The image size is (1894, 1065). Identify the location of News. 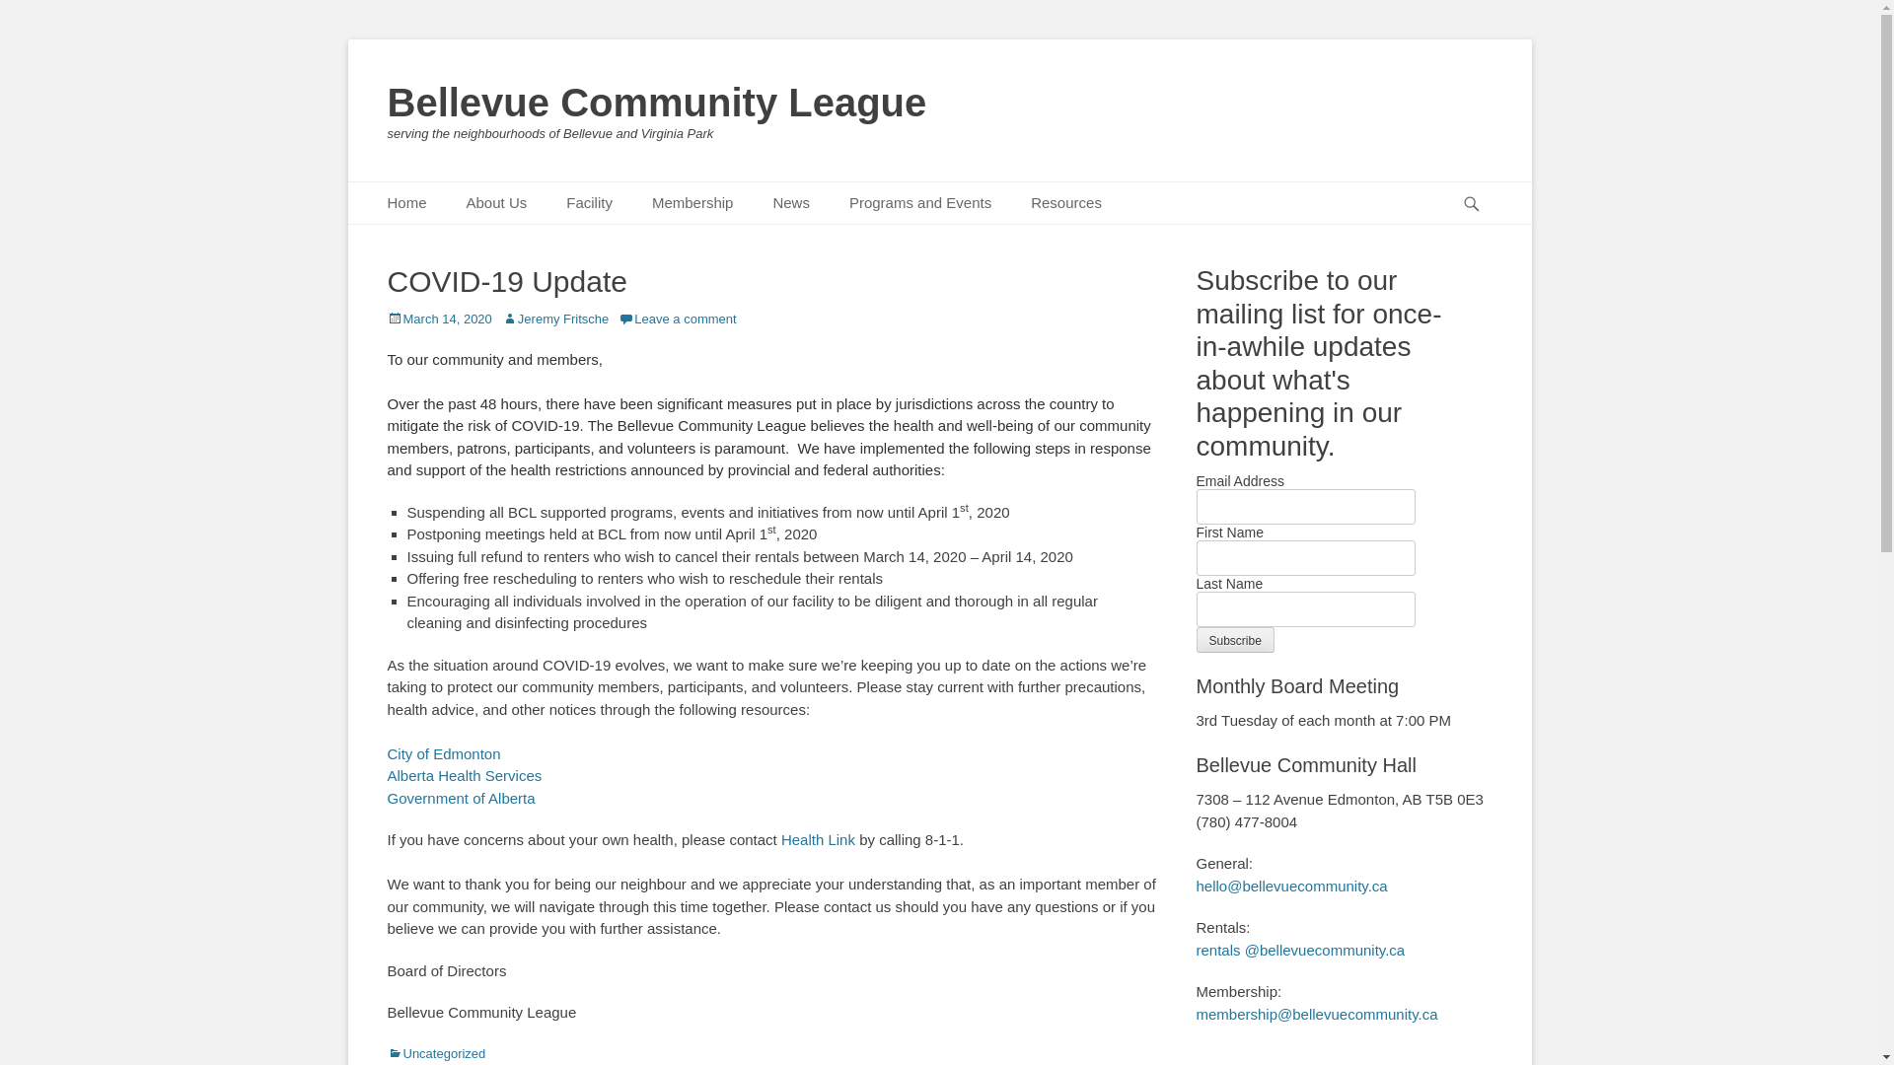
(791, 203).